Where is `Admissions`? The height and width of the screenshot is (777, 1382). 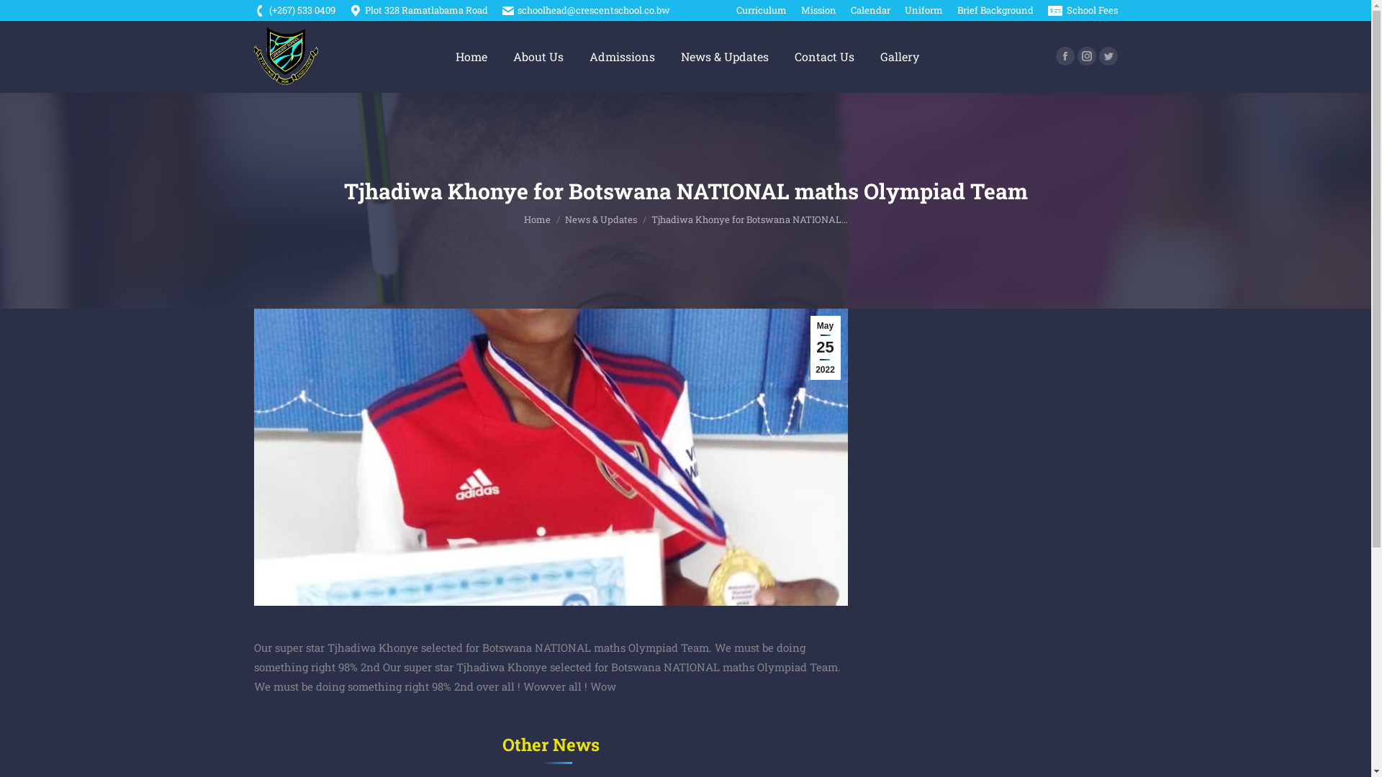
Admissions is located at coordinates (622, 57).